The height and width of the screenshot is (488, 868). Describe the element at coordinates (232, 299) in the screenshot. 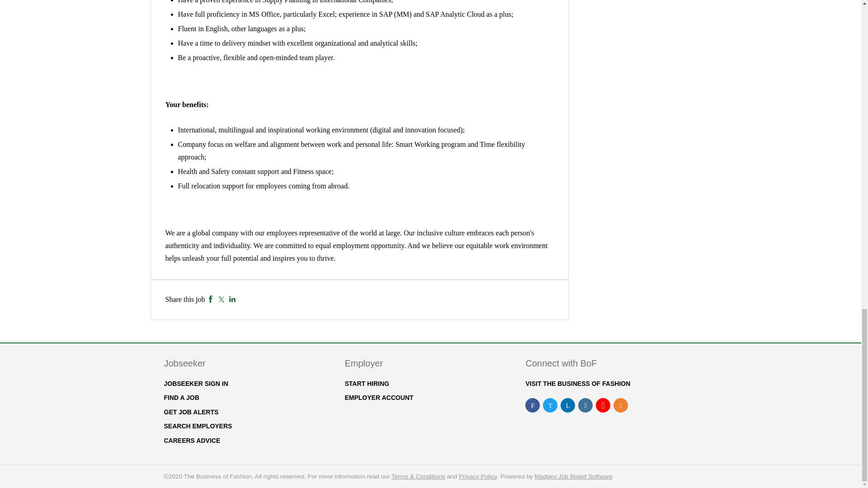

I see `LinkedIn` at that location.